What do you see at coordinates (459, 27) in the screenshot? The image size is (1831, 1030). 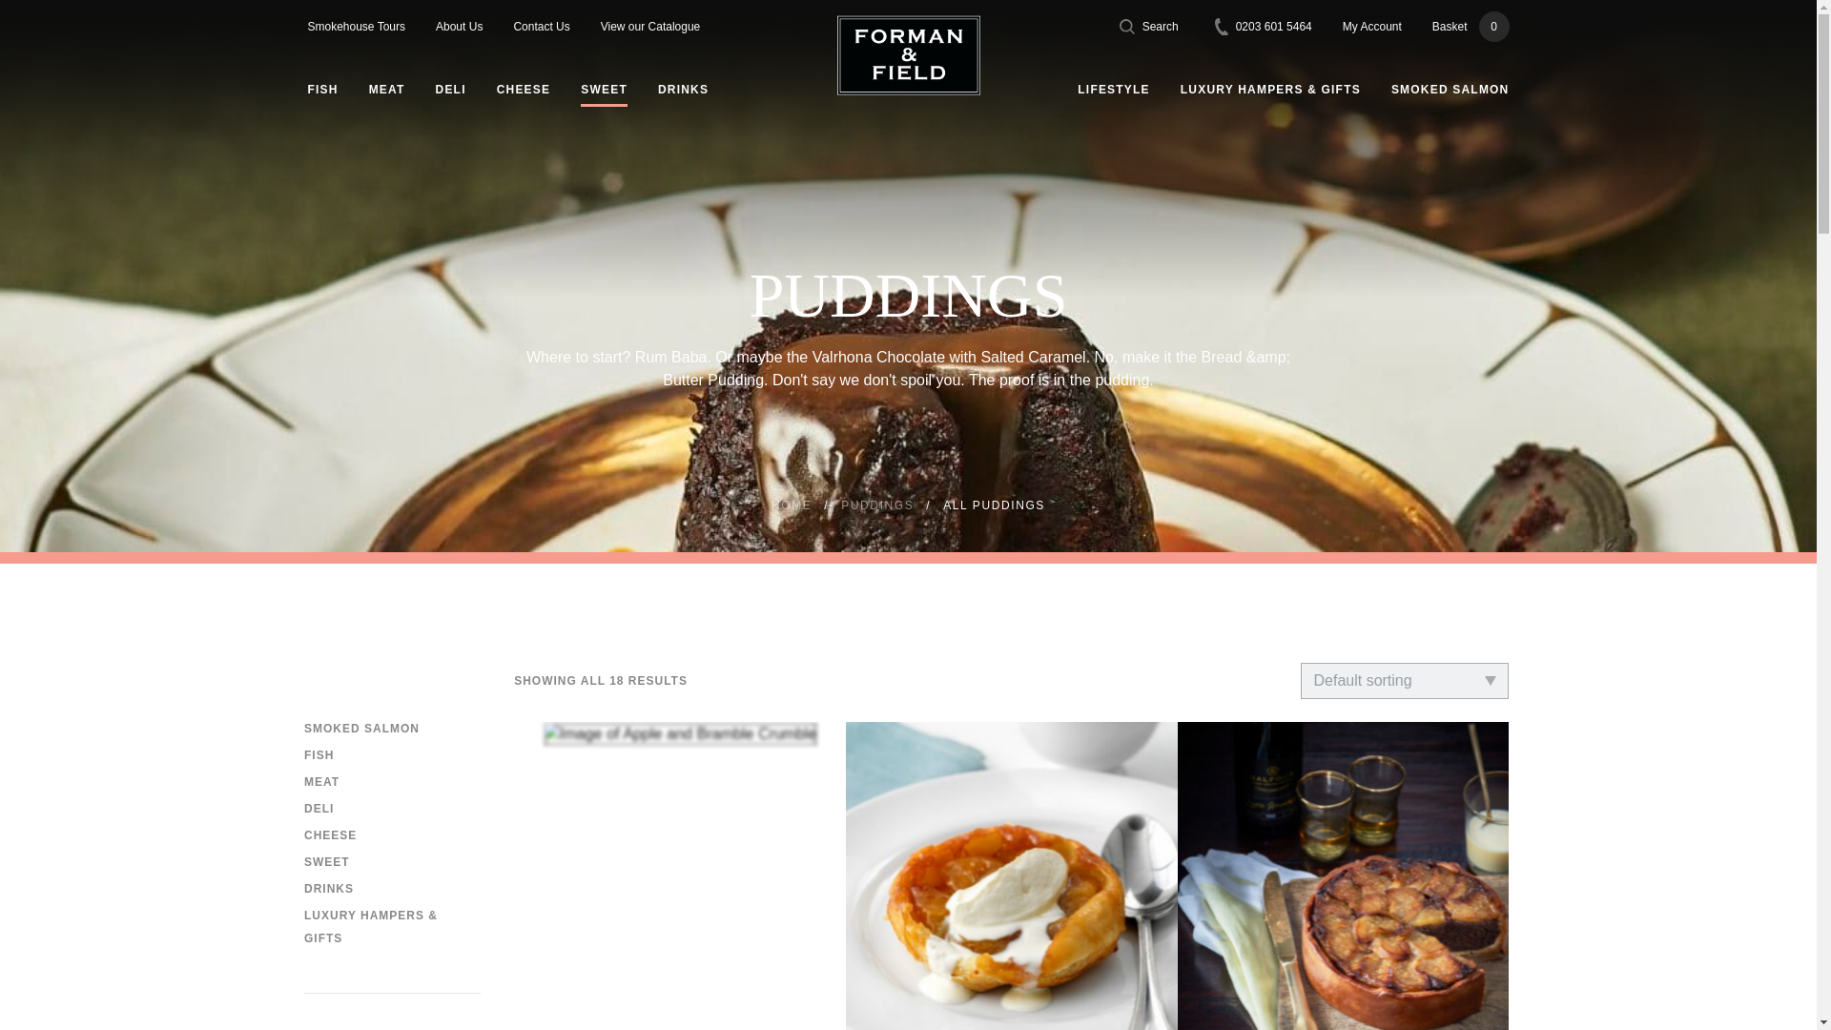 I see `DELI` at bounding box center [459, 27].